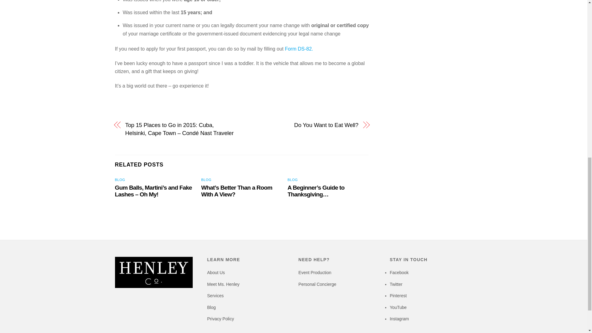  What do you see at coordinates (399, 273) in the screenshot?
I see `Facebook` at bounding box center [399, 273].